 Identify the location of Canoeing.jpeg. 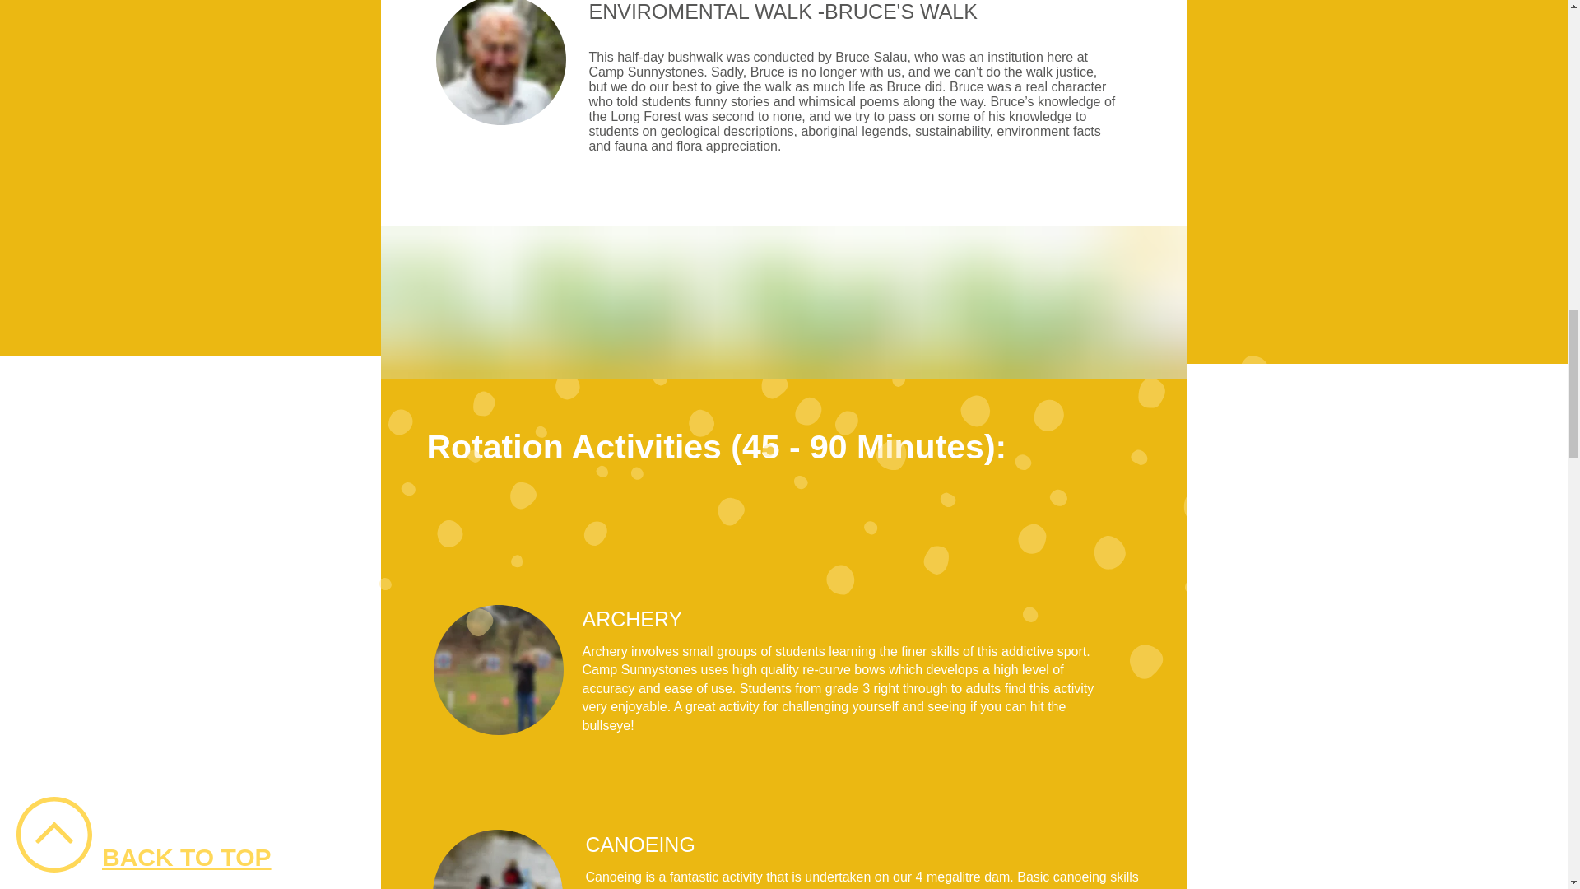
(497, 859).